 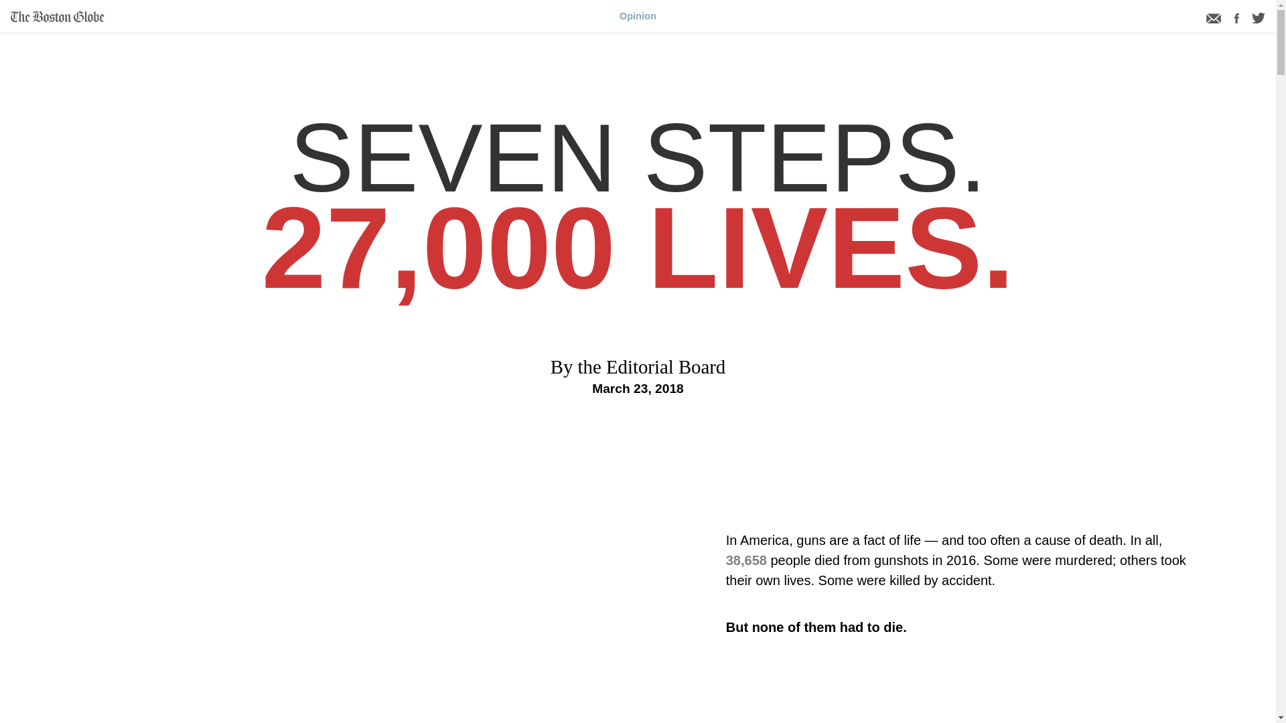 I want to click on Email to a Friend, so click(x=1215, y=19).